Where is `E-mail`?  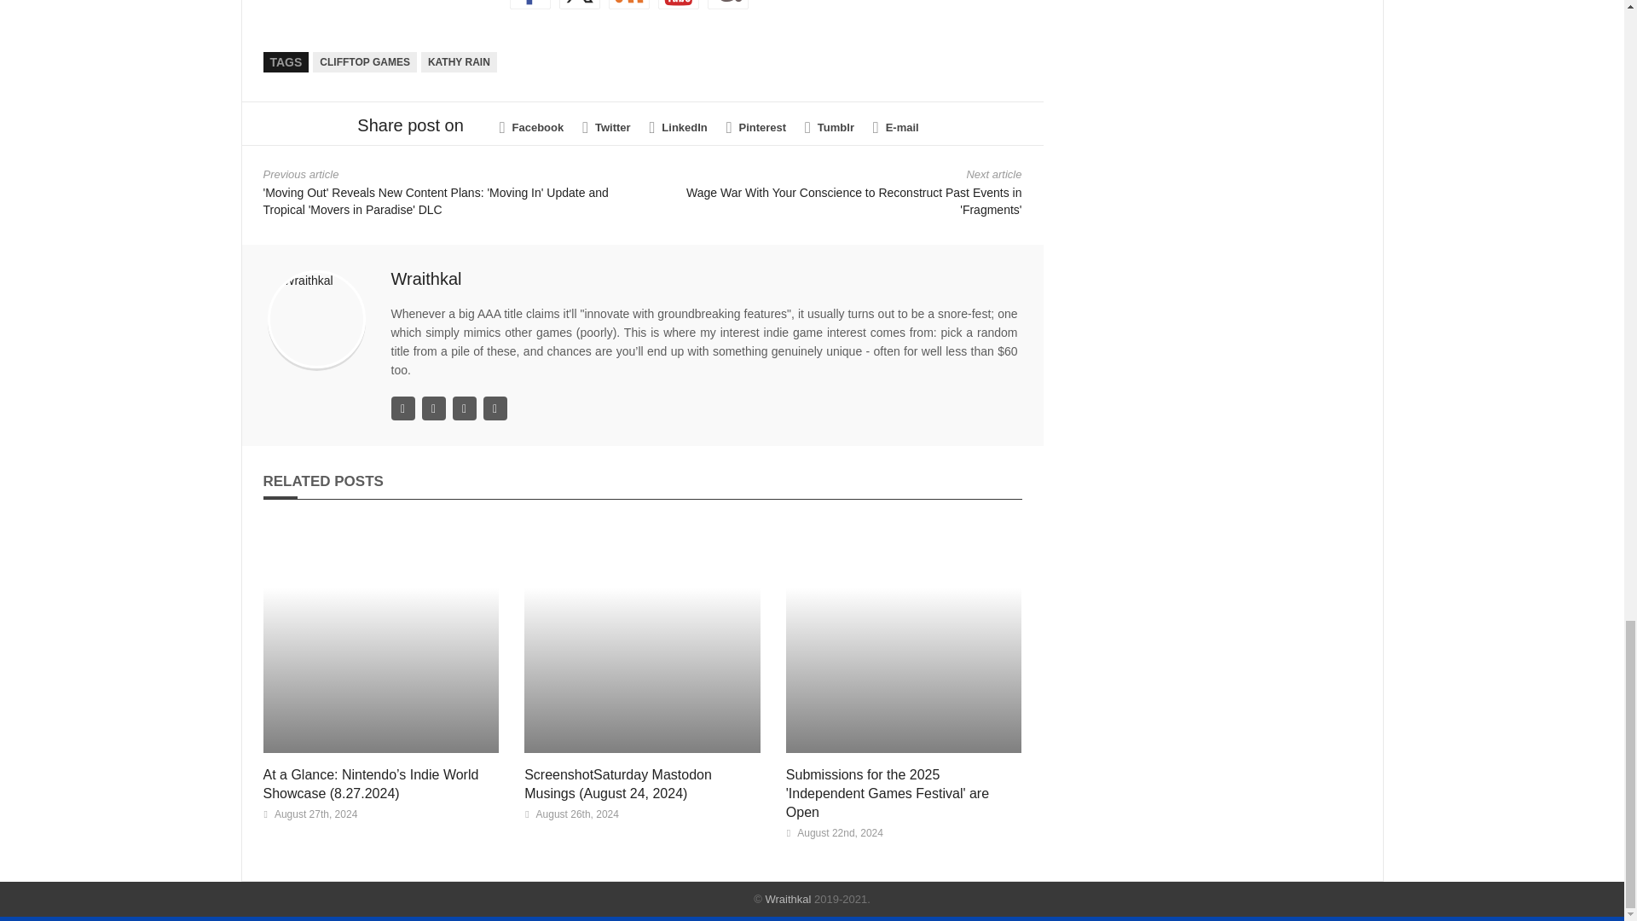 E-mail is located at coordinates (895, 128).